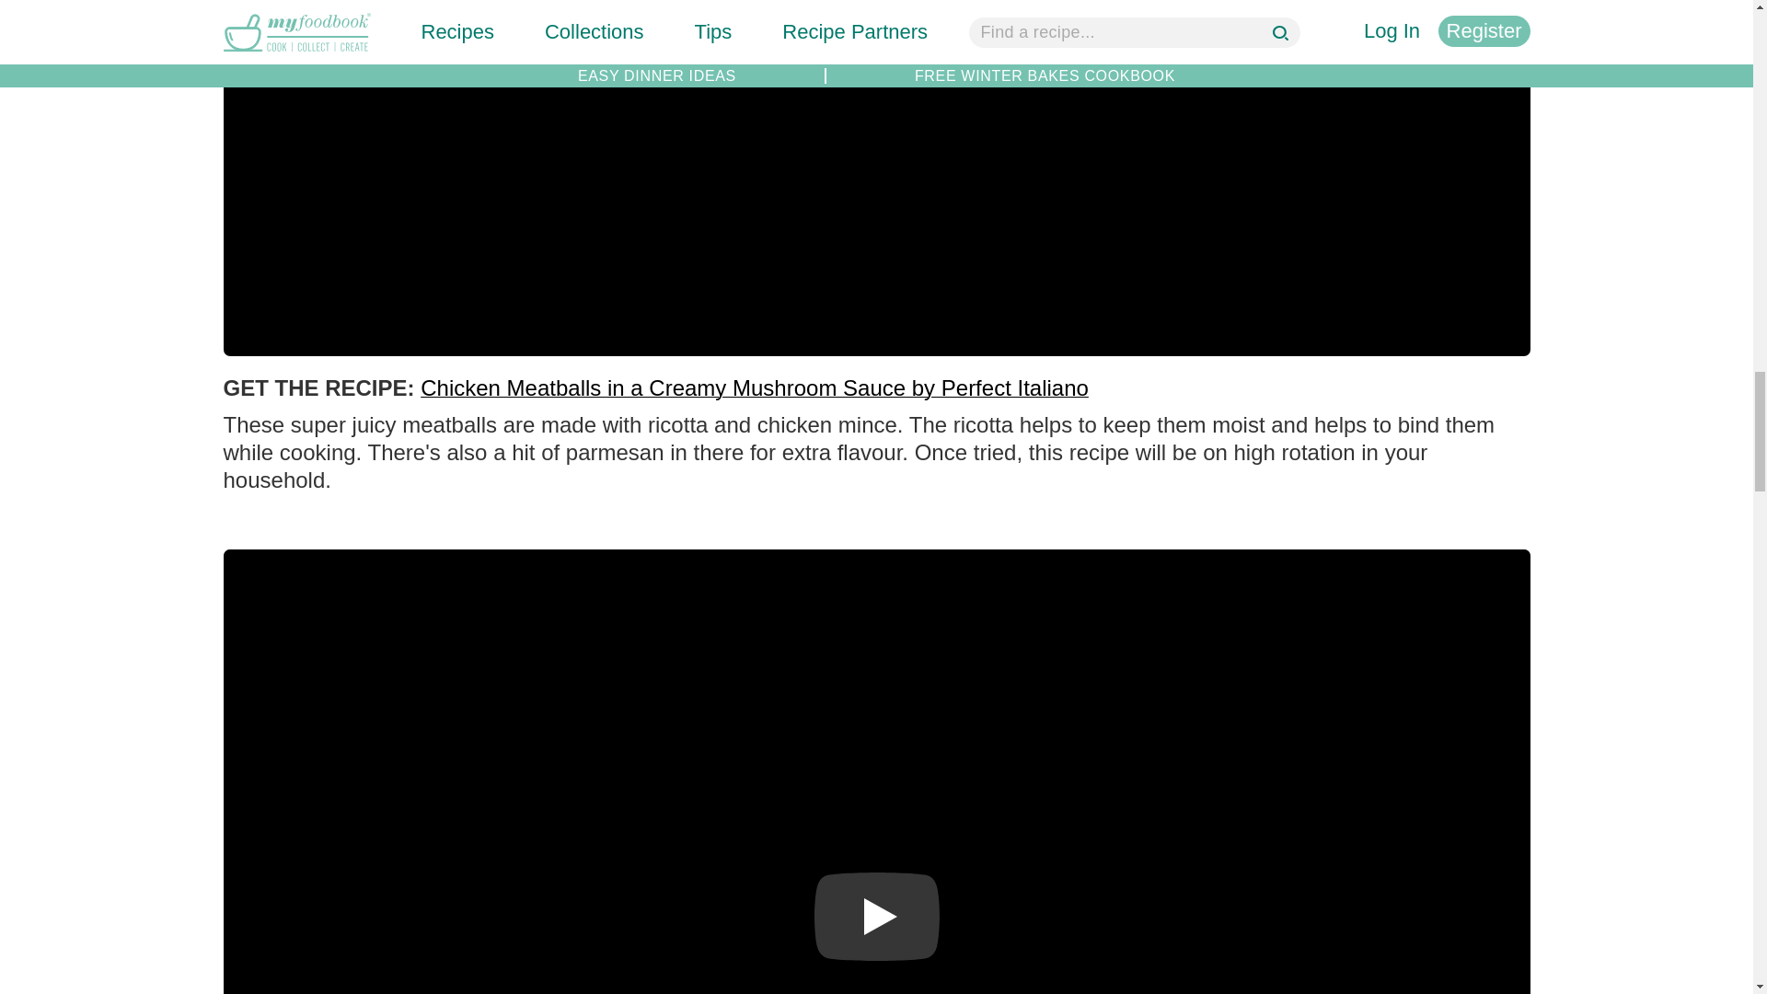  I want to click on Play Video: One-pan Meatball Parmigiana, so click(875, 917).